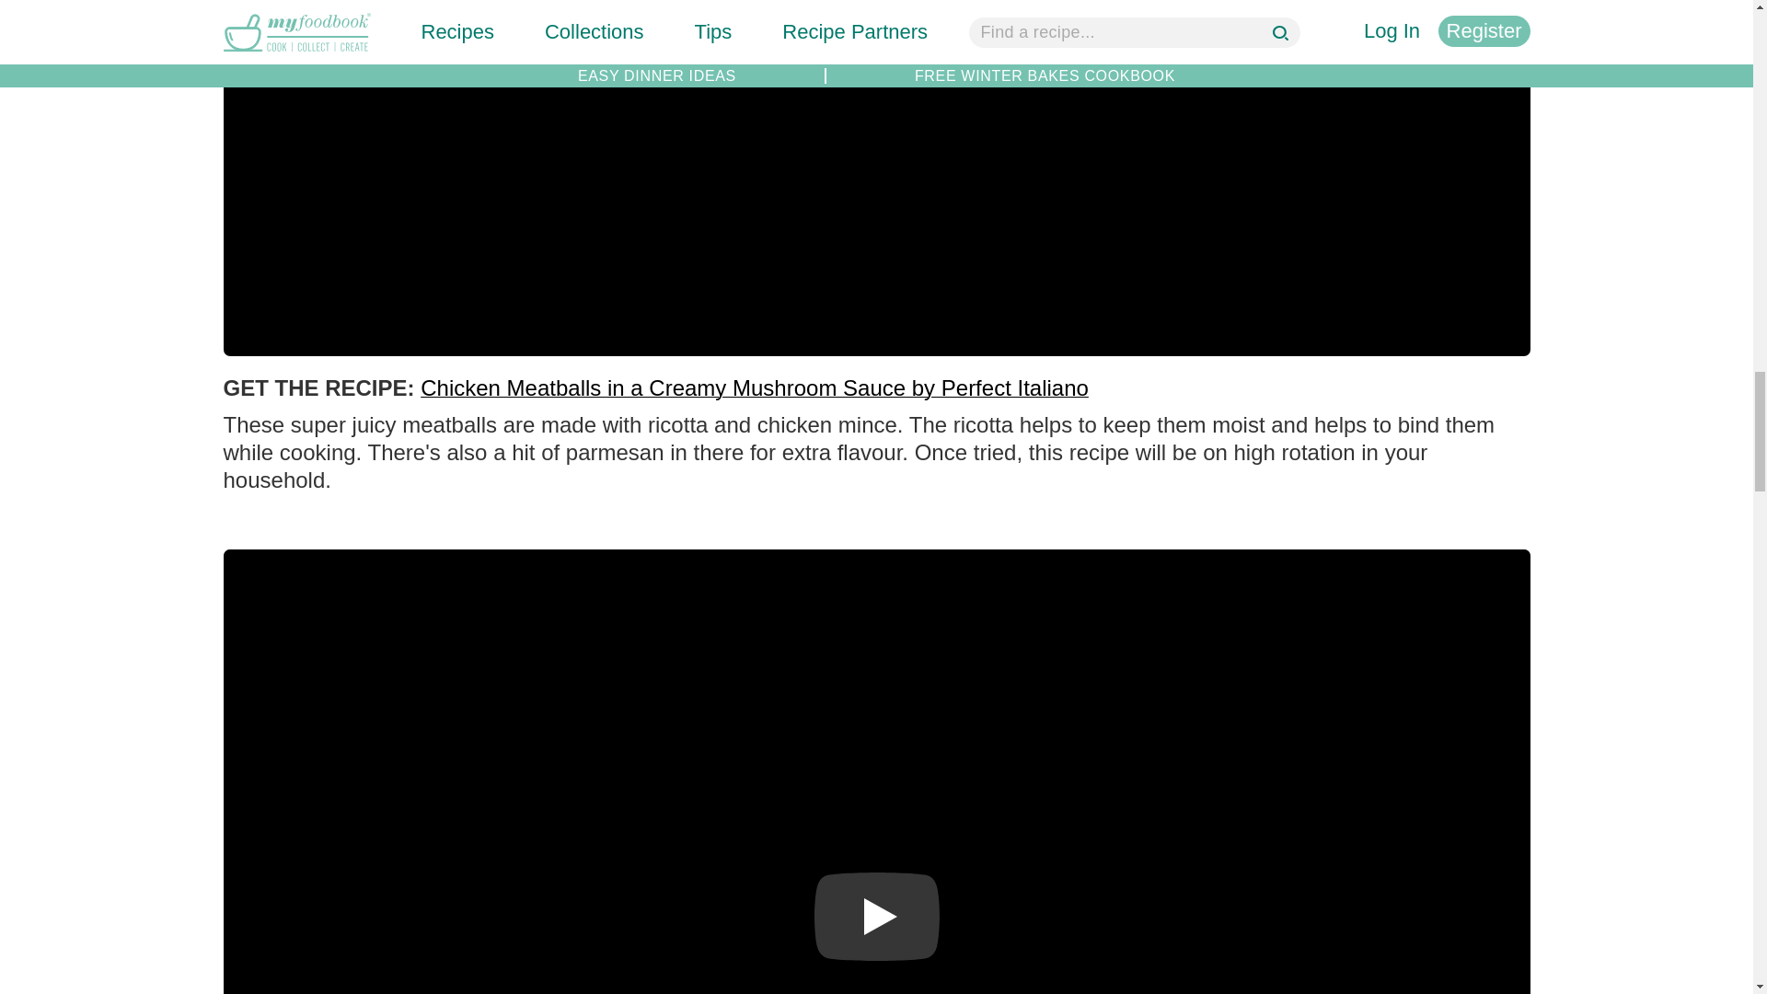  I want to click on Play Video: One-pan Meatball Parmigiana, so click(875, 917).